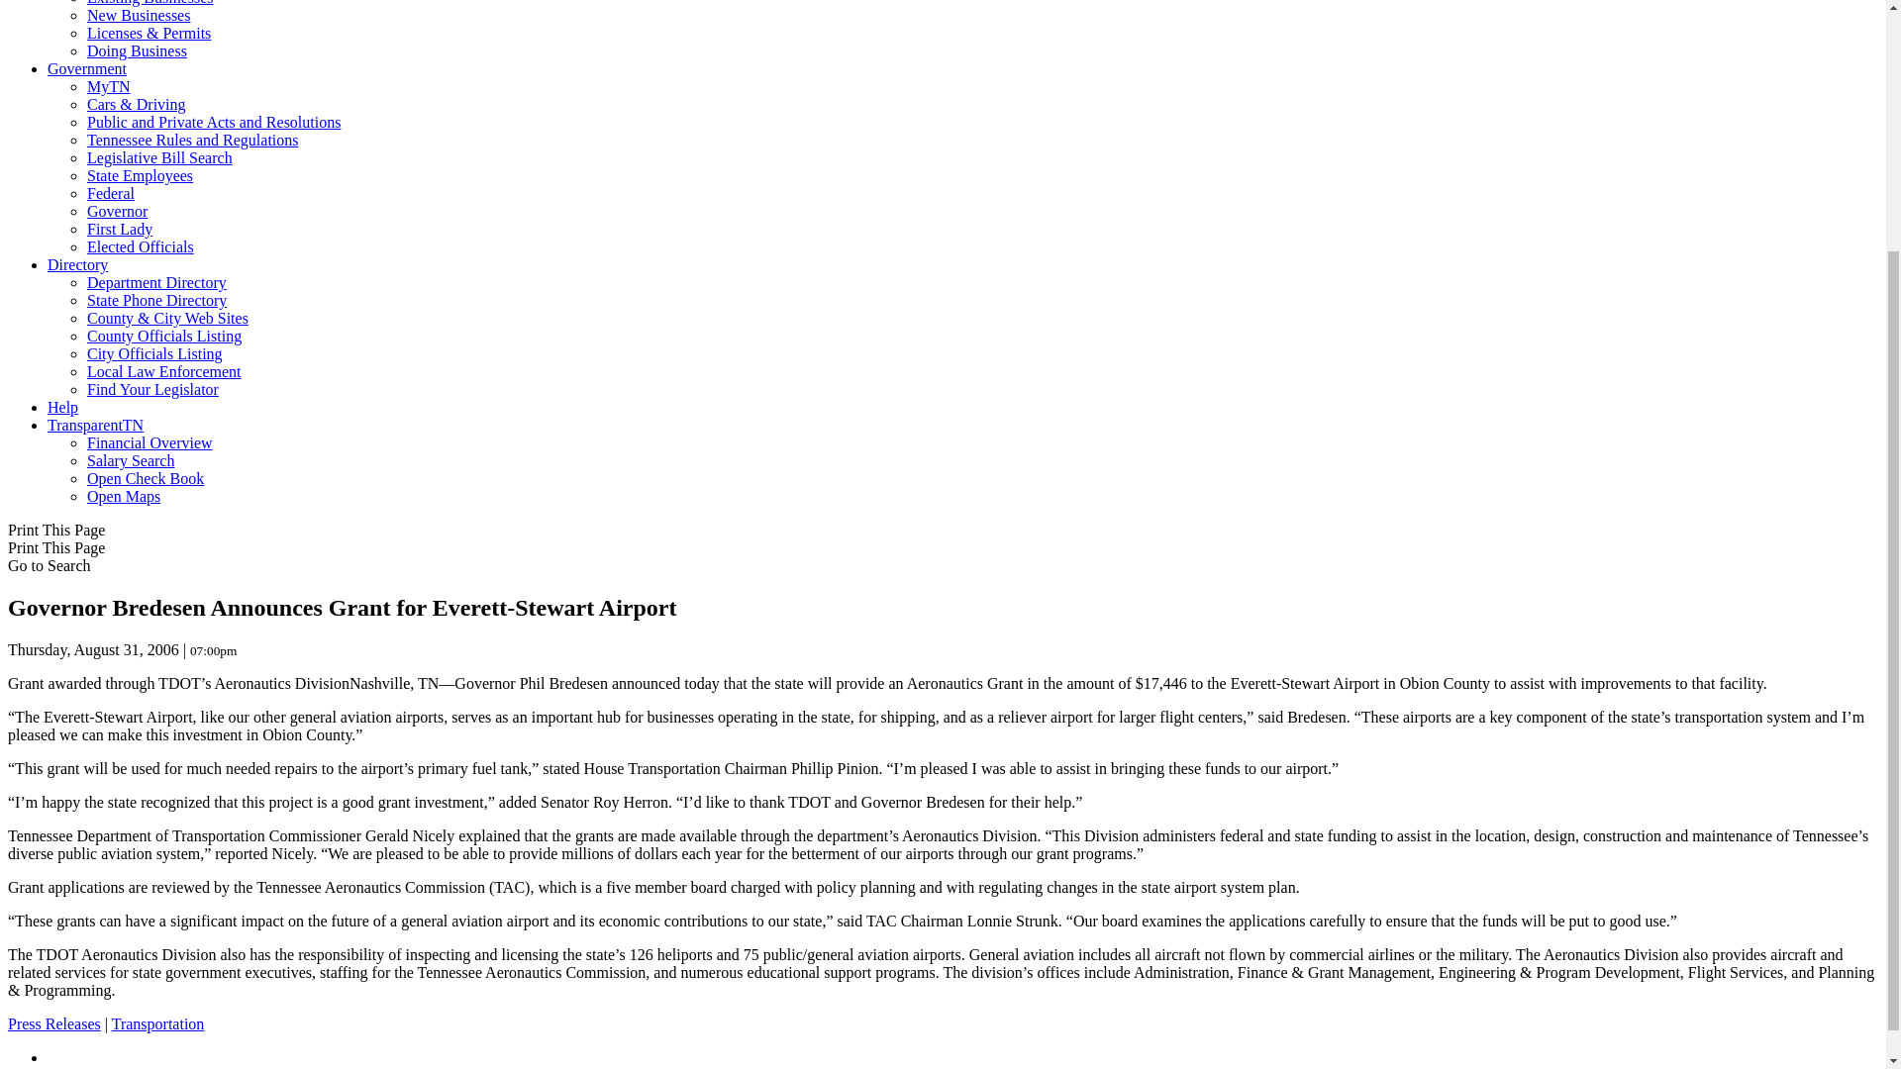 The image size is (1901, 1069). I want to click on Legislative Bill Search, so click(159, 158).